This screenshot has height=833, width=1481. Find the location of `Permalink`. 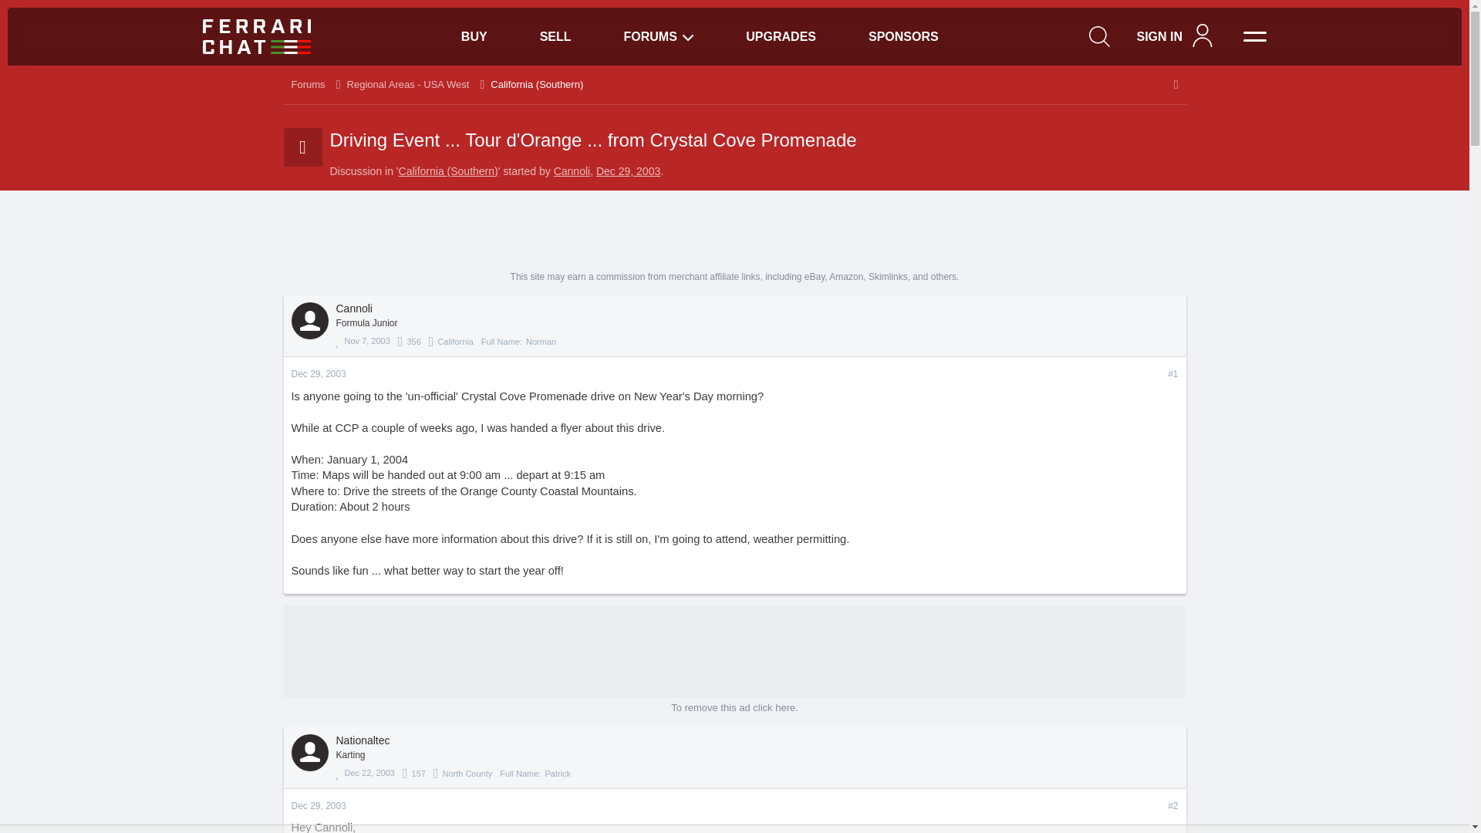

Permalink is located at coordinates (319, 374).